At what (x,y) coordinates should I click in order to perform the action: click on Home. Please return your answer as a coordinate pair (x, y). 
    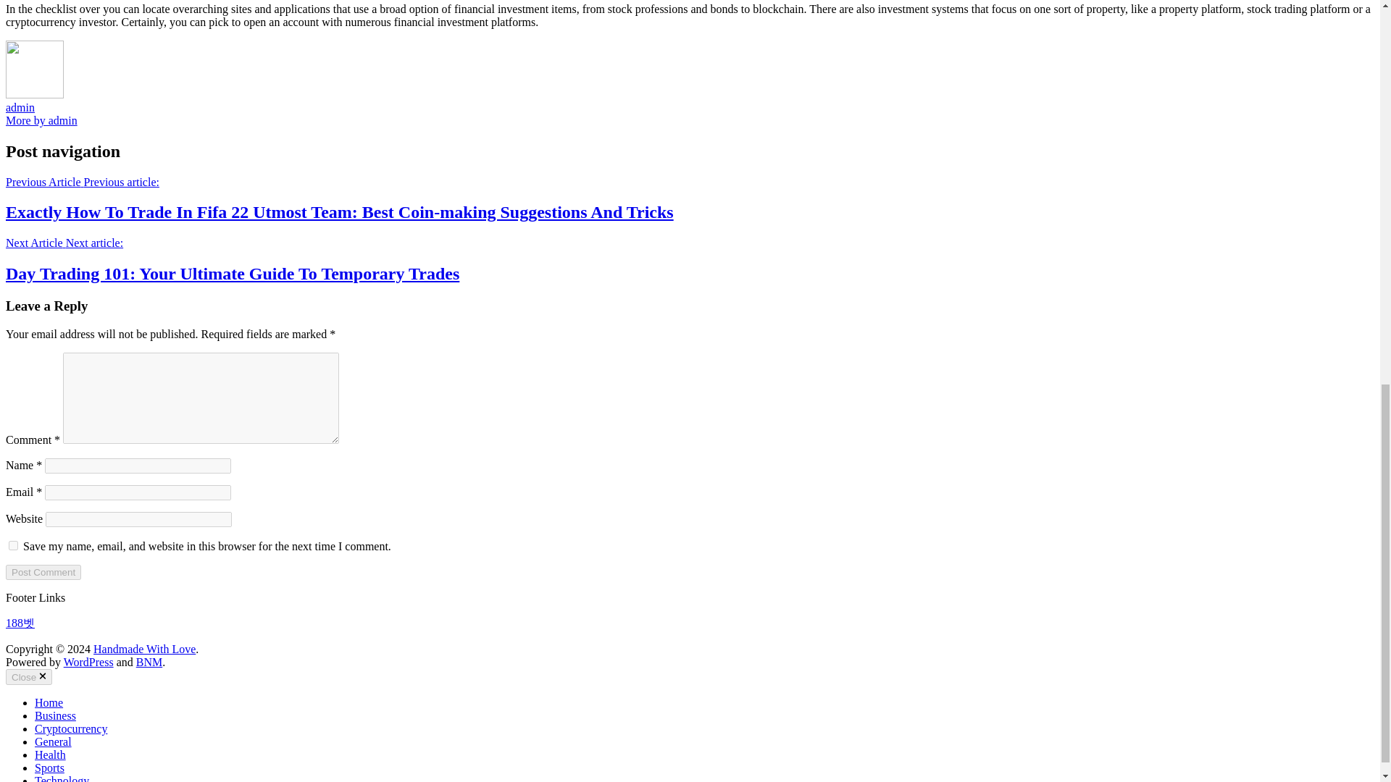
    Looking at the image, I should click on (49, 702).